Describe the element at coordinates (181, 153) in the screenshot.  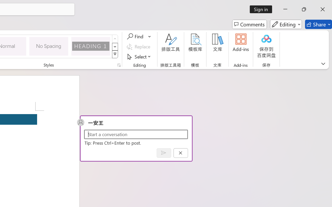
I see `Cancel` at that location.